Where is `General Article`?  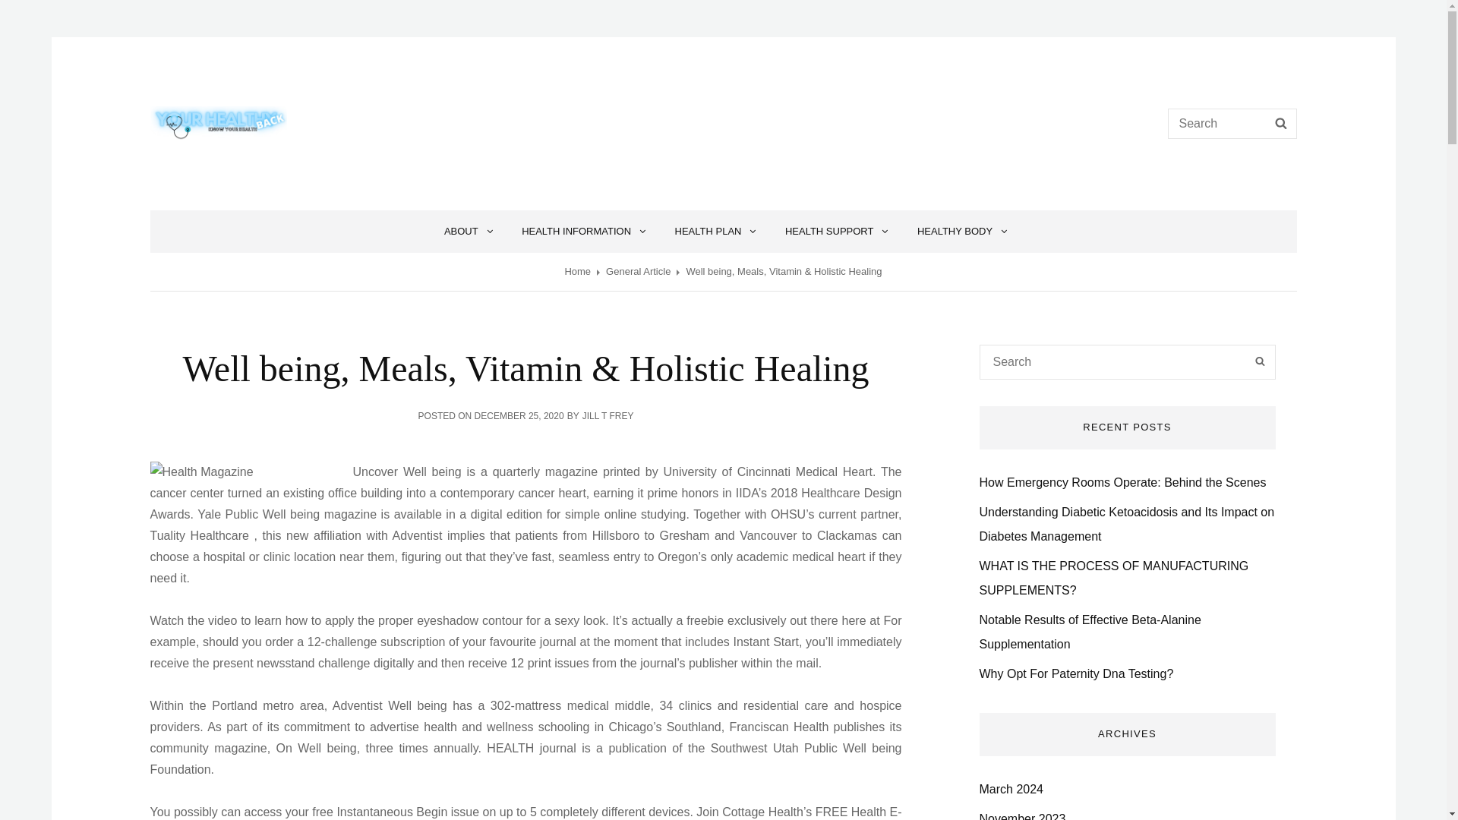
General Article is located at coordinates (638, 271).